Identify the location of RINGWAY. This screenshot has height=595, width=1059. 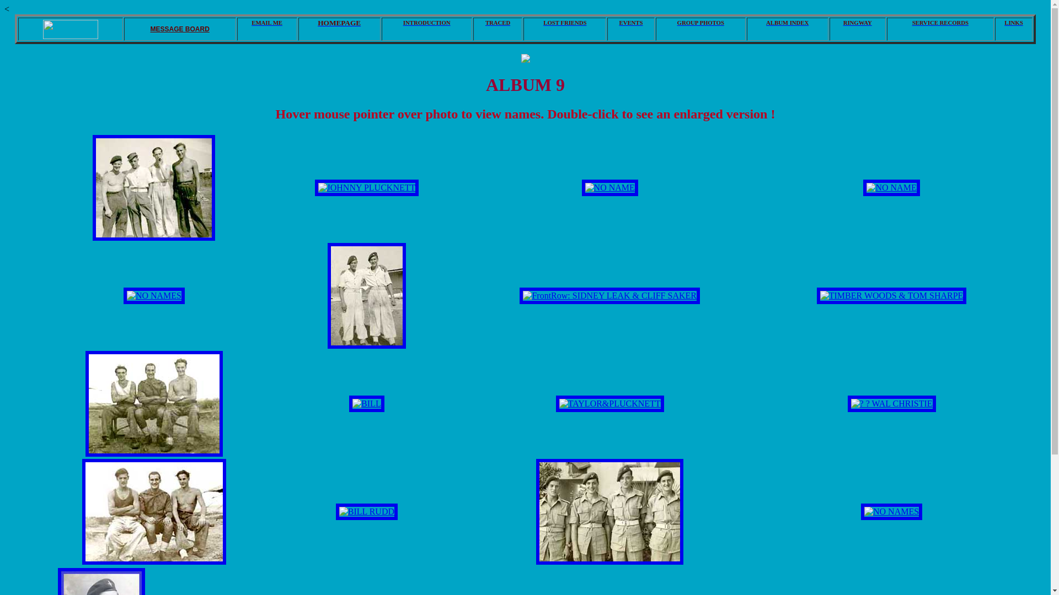
(858, 23).